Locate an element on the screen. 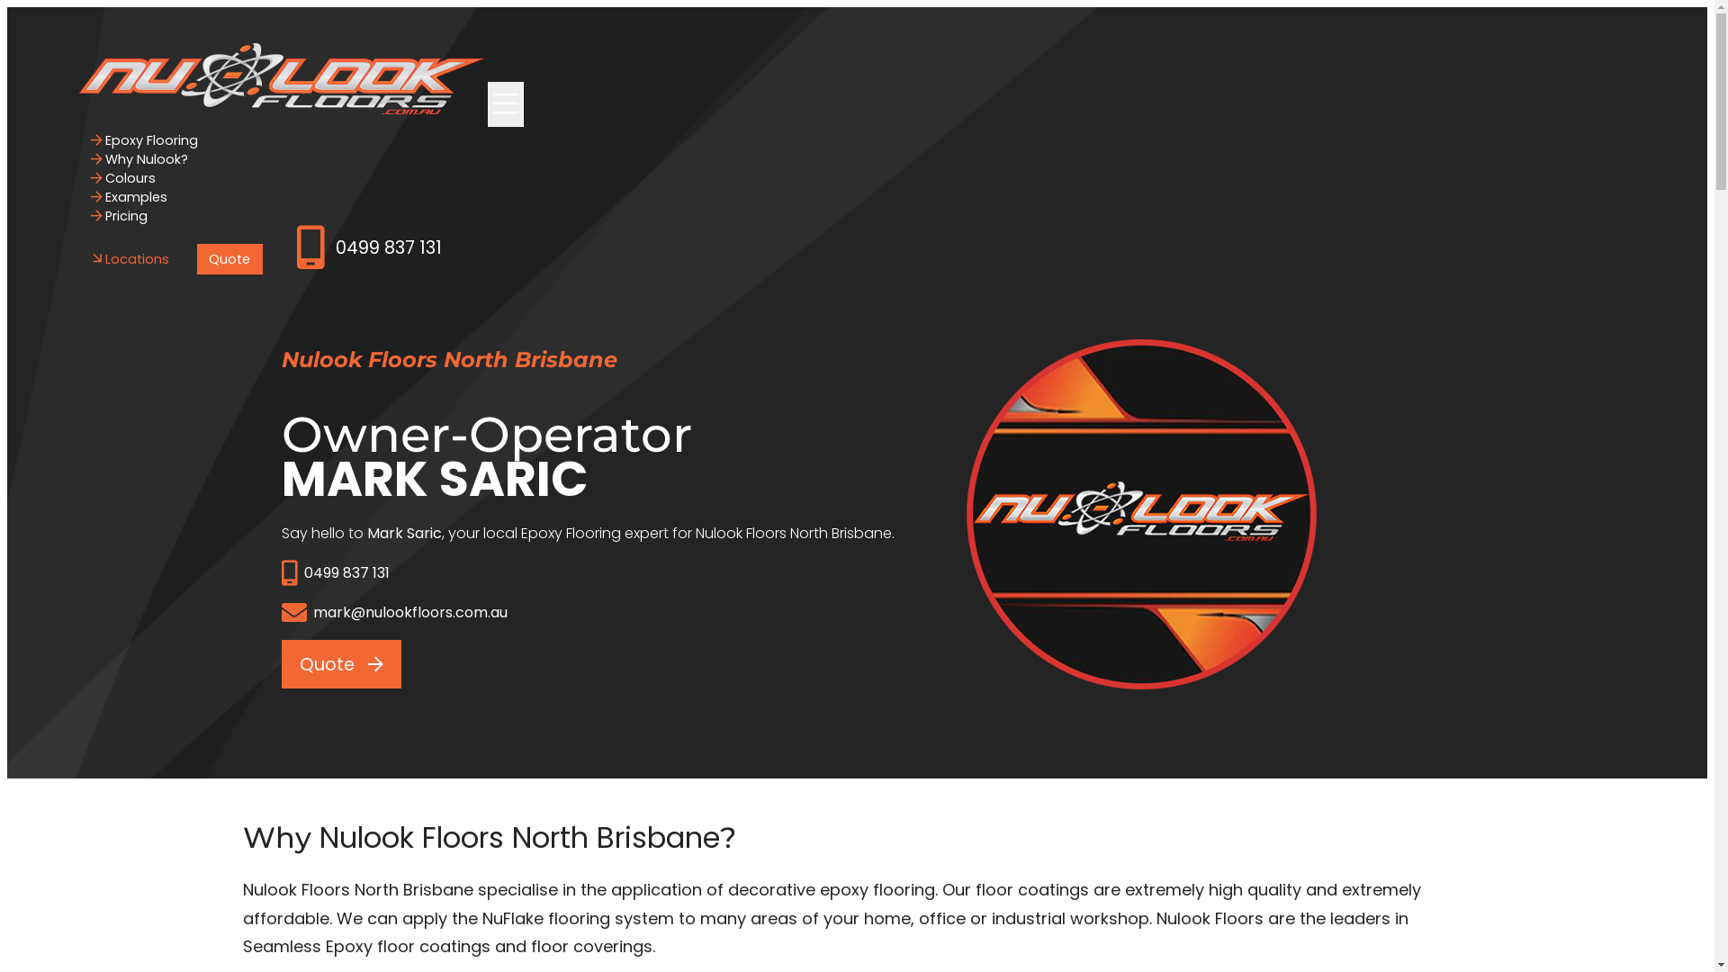 The width and height of the screenshot is (1728, 972). 0499 837 131 is located at coordinates (587, 573).